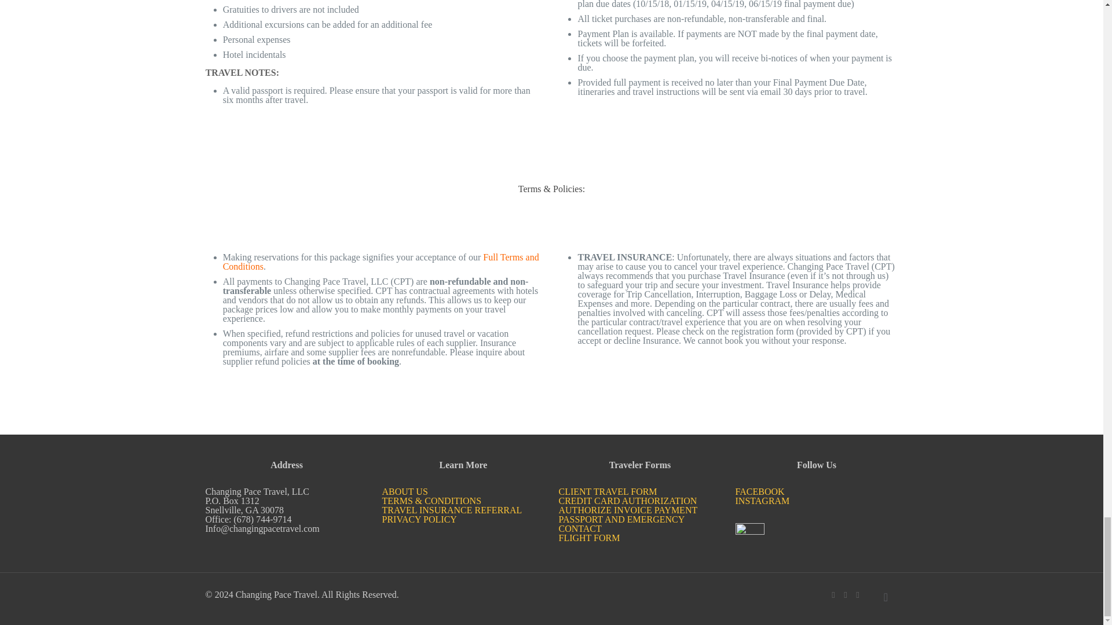 The height and width of the screenshot is (625, 1112). What do you see at coordinates (419, 519) in the screenshot?
I see `PRIVACY POLICY` at bounding box center [419, 519].